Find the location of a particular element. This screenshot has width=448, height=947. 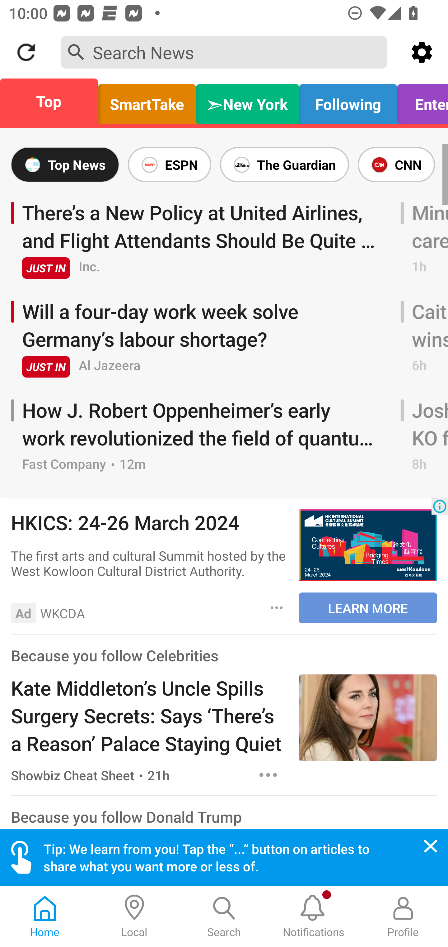

WKCDA is located at coordinates (63, 613).